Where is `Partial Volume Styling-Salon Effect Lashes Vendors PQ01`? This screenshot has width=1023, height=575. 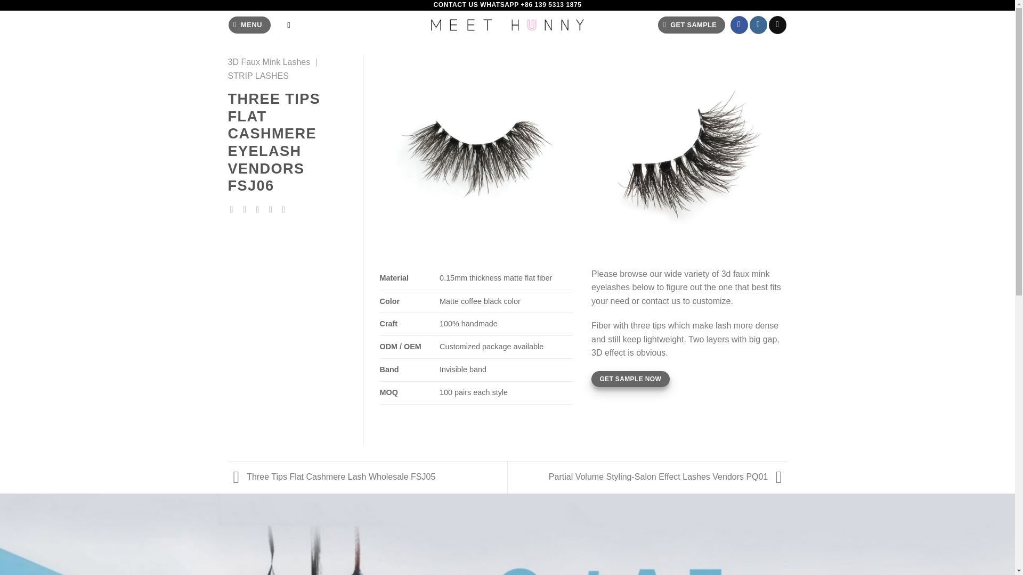
Partial Volume Styling-Salon Effect Lashes Vendors PQ01 is located at coordinates (668, 476).